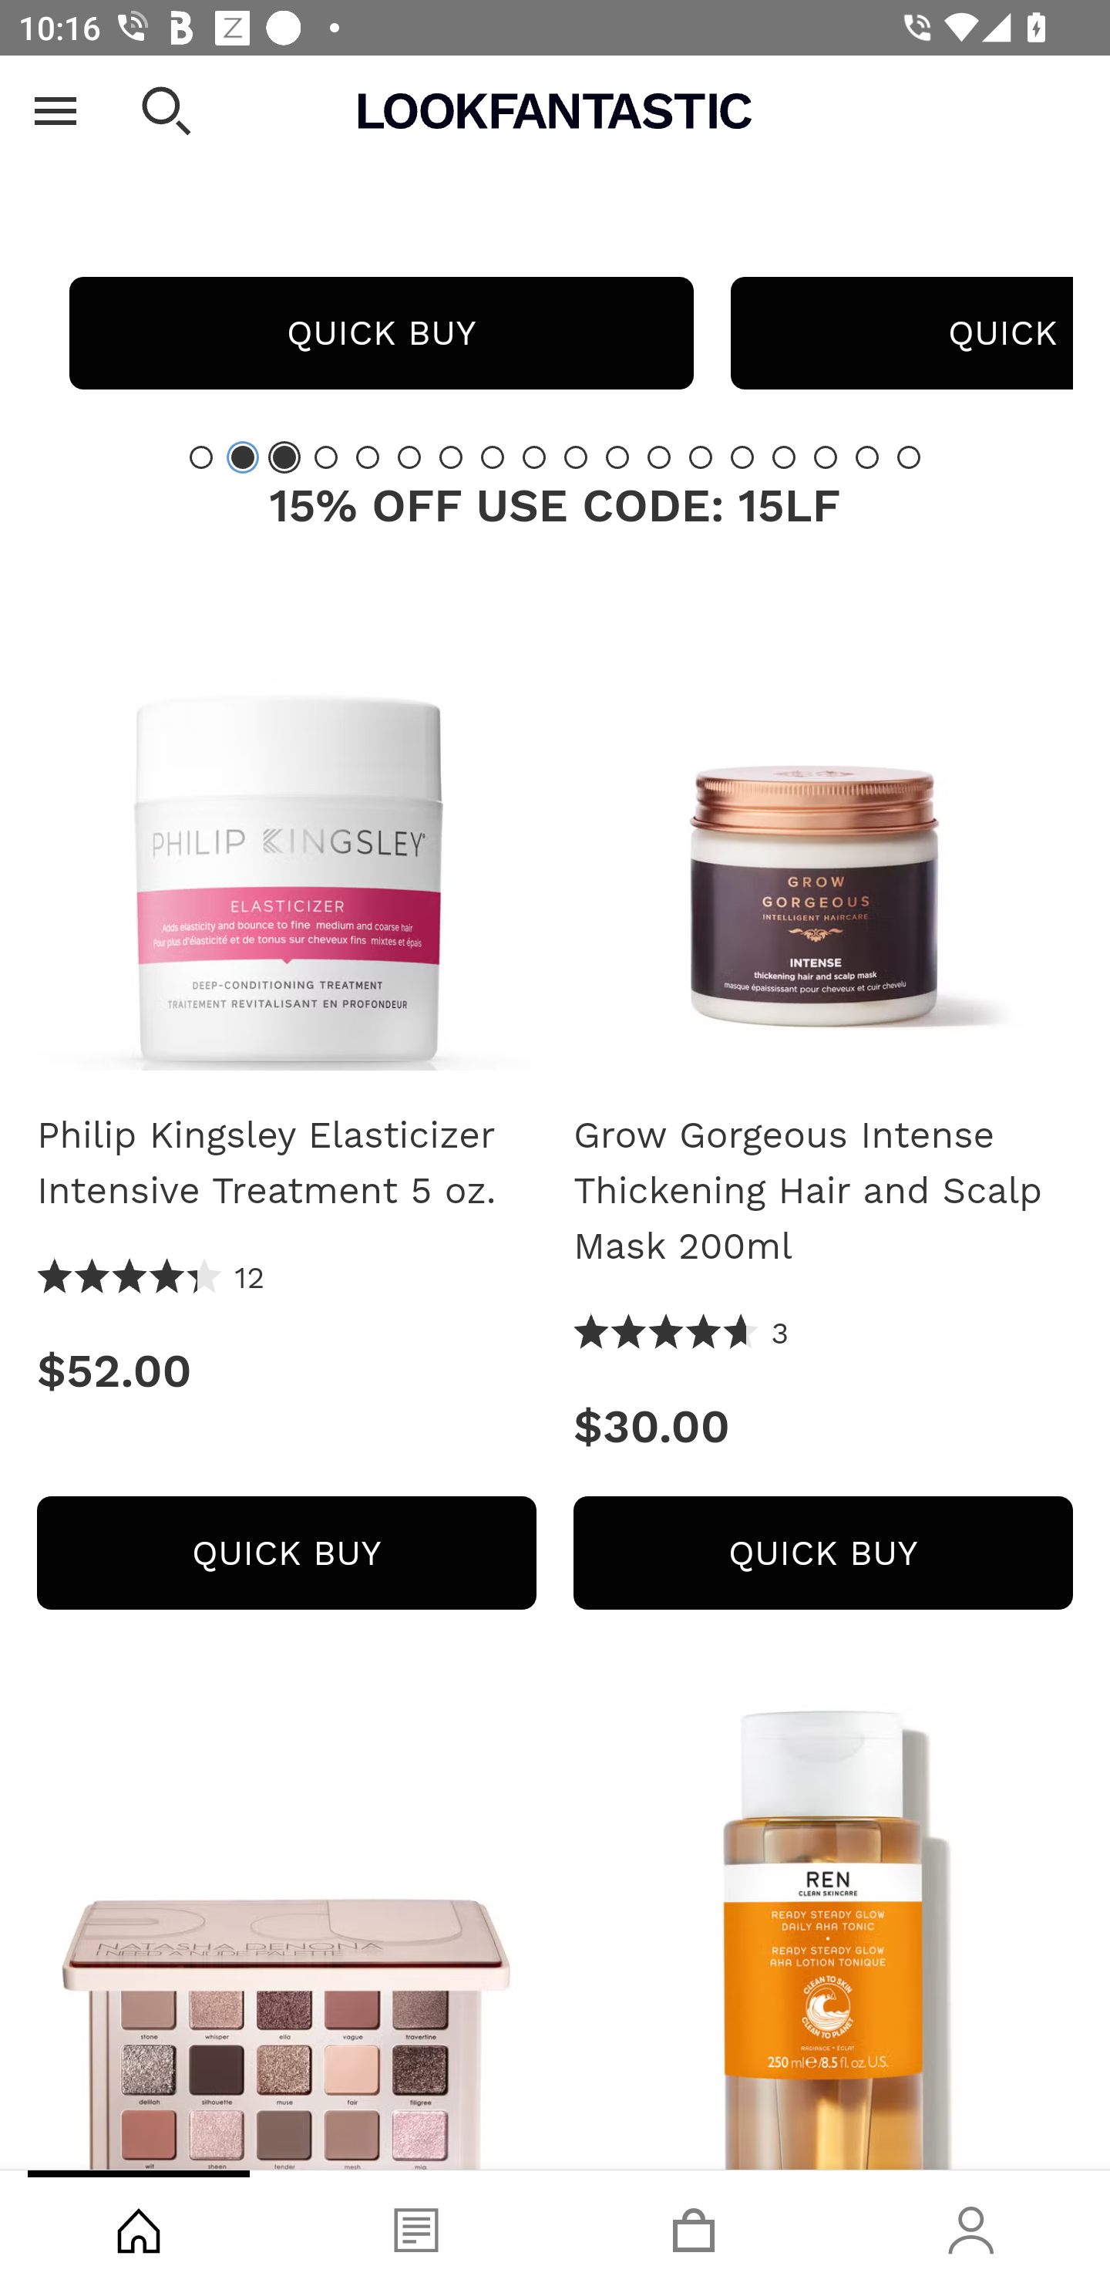  Describe the element at coordinates (368, 457) in the screenshot. I see `Slide 5` at that location.